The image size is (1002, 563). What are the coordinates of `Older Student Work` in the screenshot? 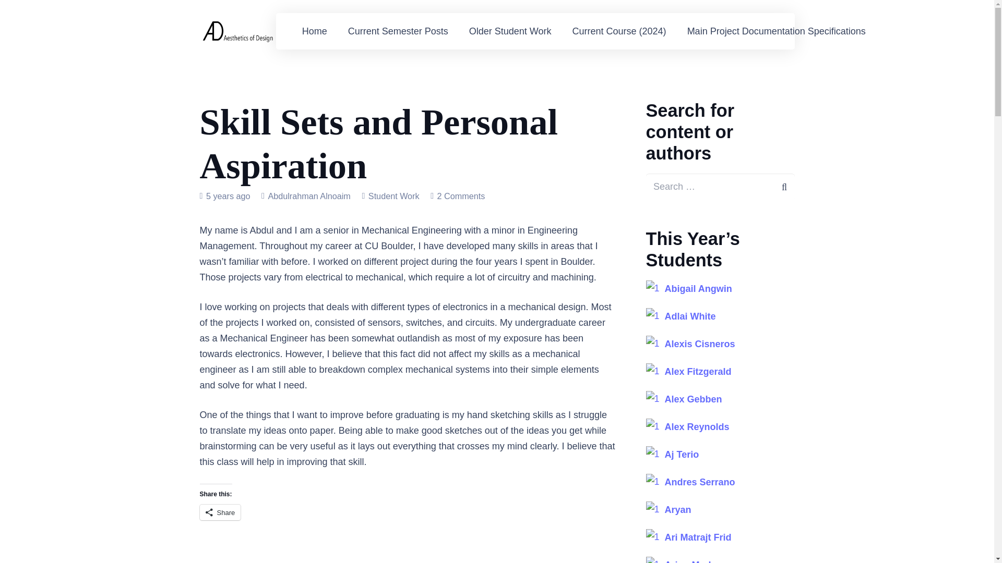 It's located at (510, 31).